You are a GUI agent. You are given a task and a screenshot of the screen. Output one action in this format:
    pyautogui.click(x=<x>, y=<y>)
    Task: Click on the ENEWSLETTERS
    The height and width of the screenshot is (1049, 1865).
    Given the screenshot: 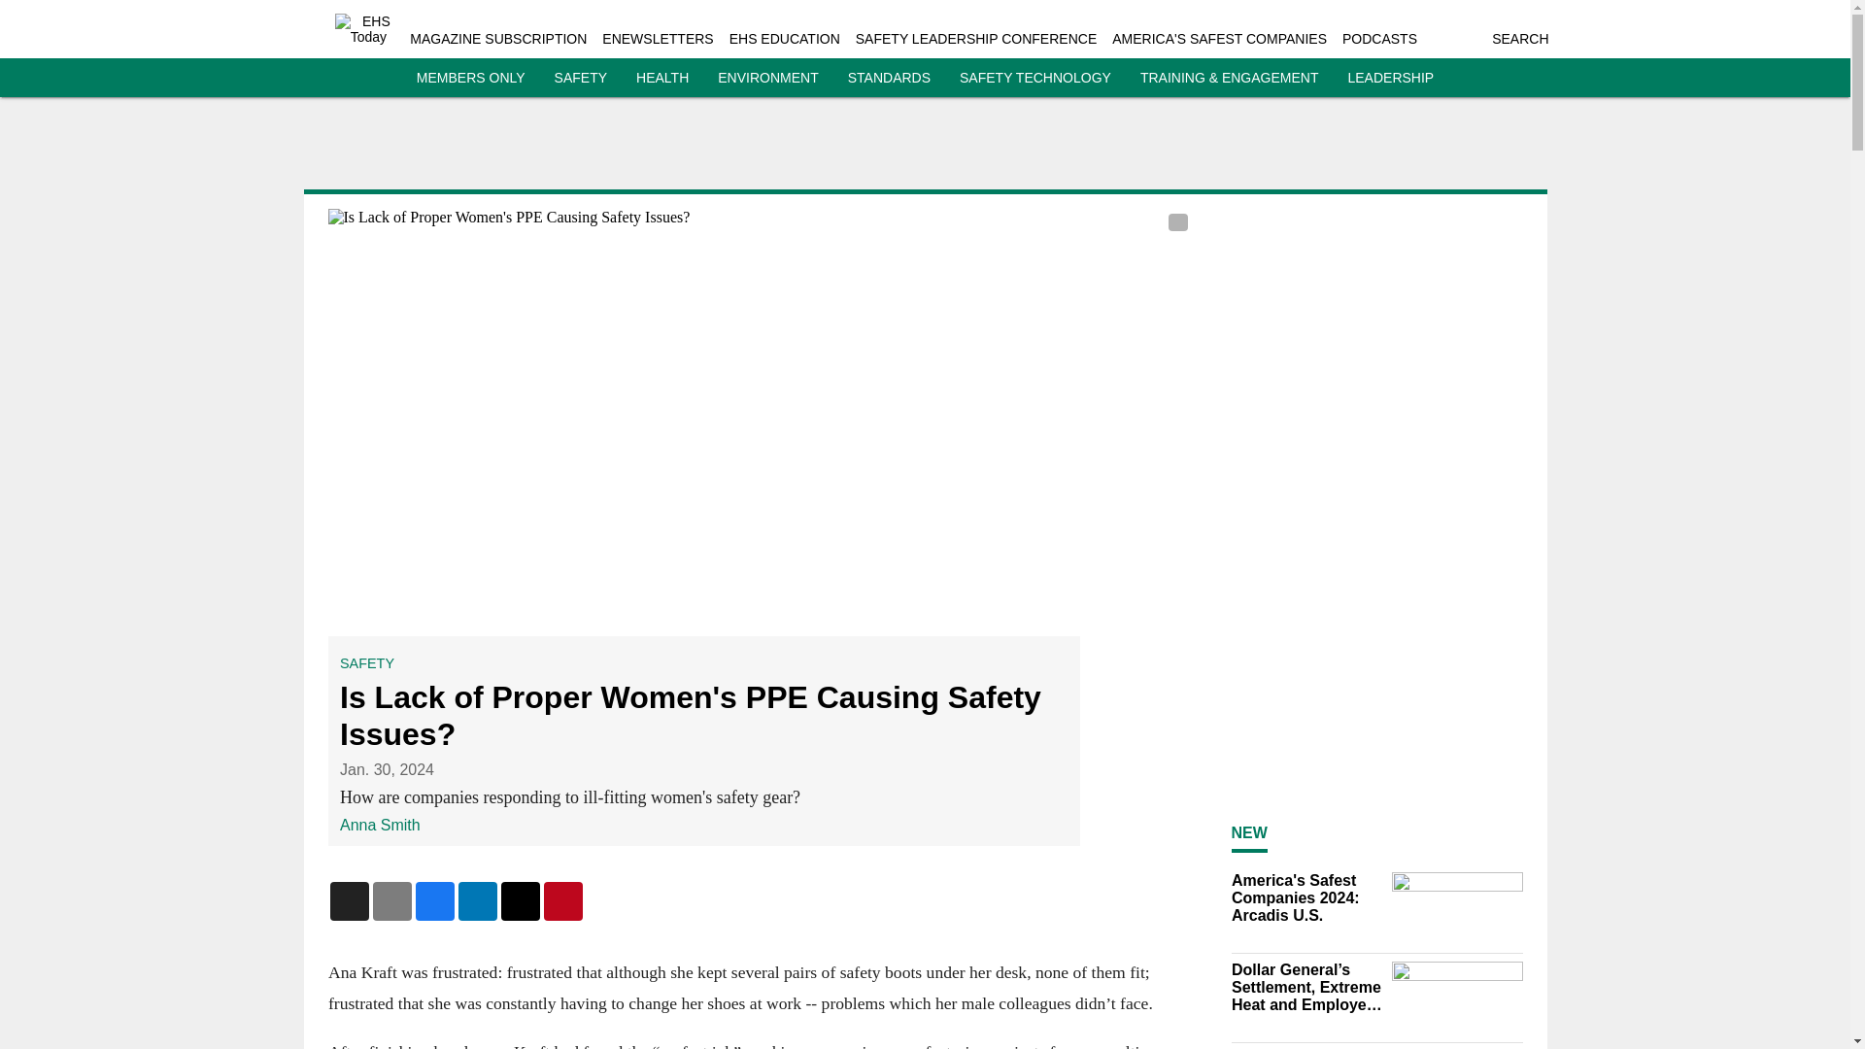 What is the action you would take?
    pyautogui.click(x=657, y=39)
    